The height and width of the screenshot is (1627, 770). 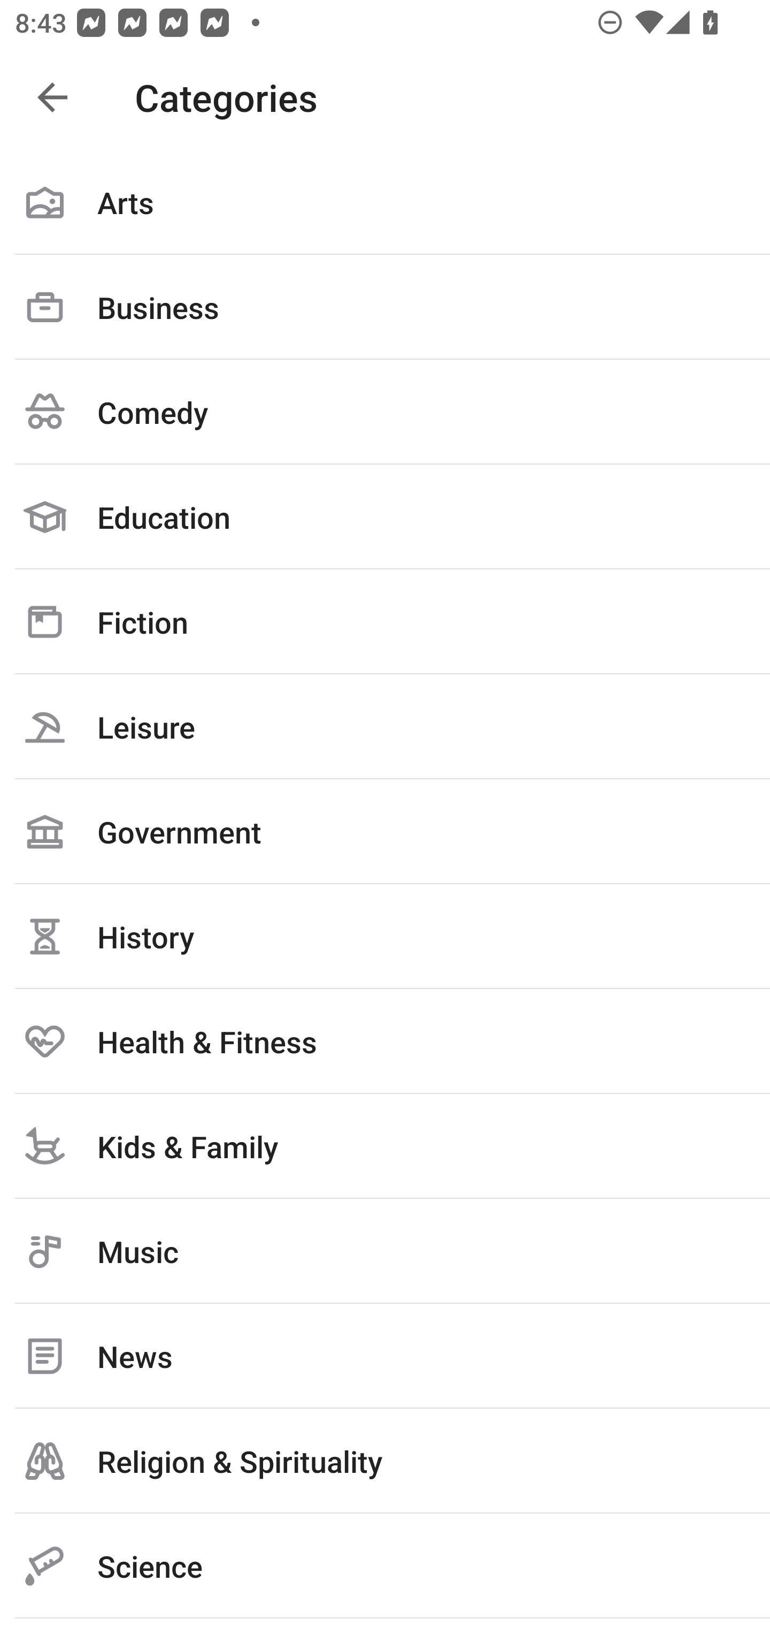 What do you see at coordinates (385, 621) in the screenshot?
I see `Fiction` at bounding box center [385, 621].